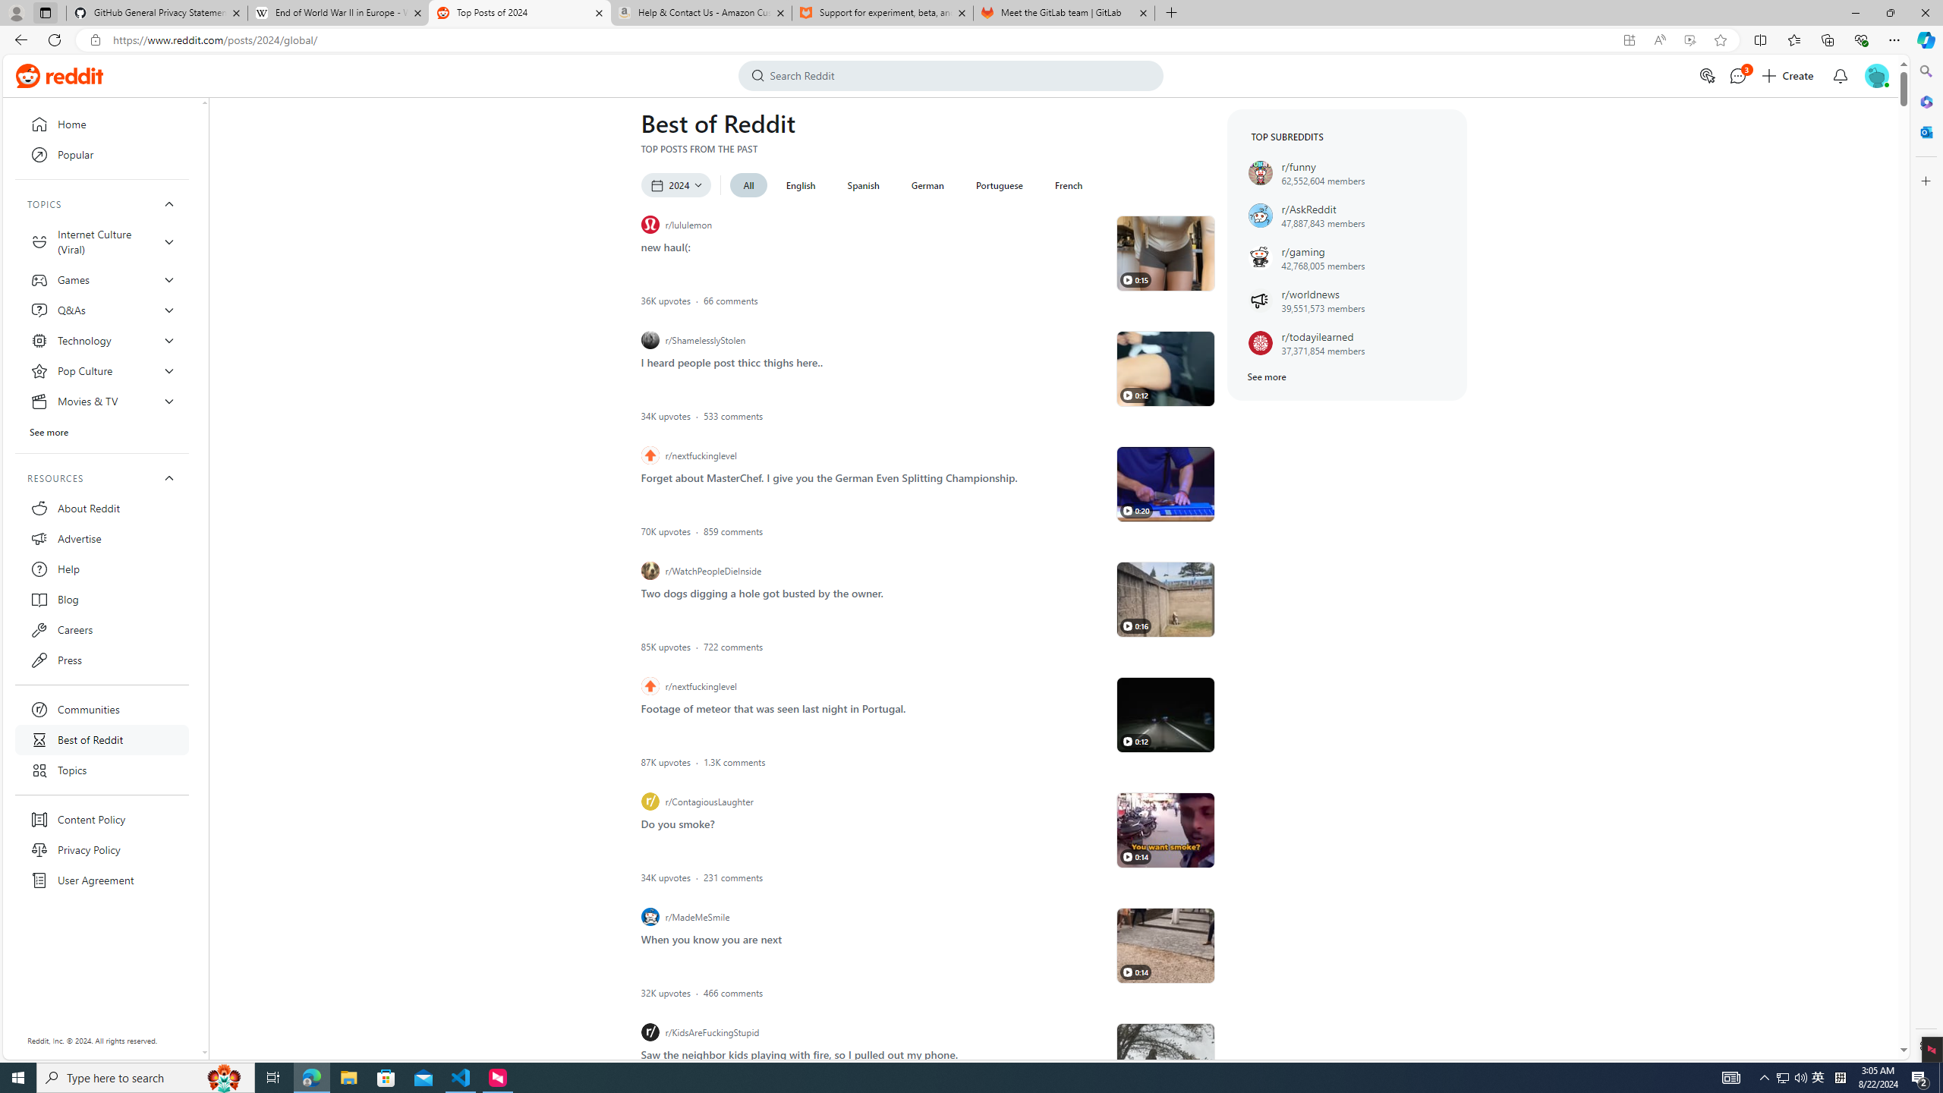 The width and height of the screenshot is (1943, 1093). I want to click on r/MadeMeSmile icon, so click(650, 917).